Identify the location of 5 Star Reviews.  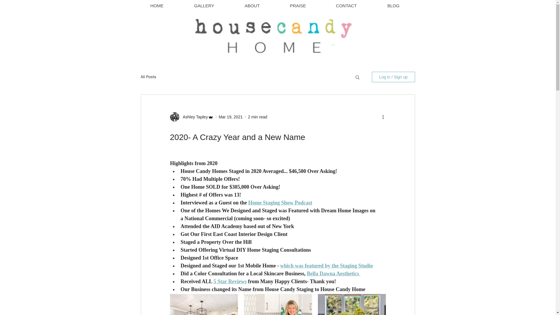
(230, 281).